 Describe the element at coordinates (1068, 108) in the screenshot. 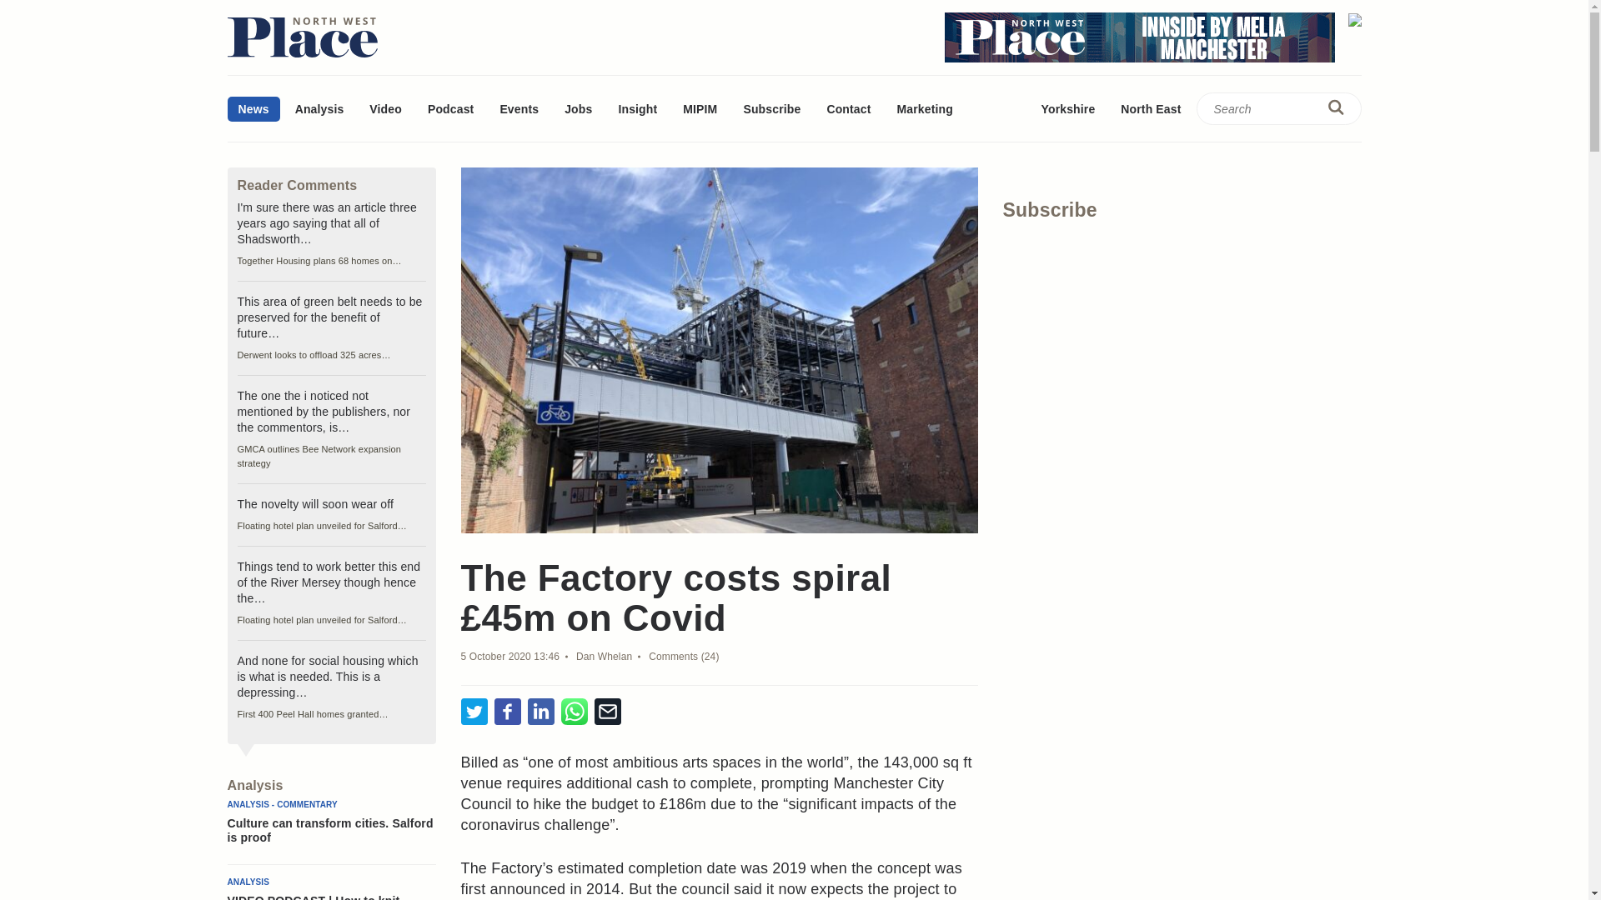

I see `Yorkshire` at that location.